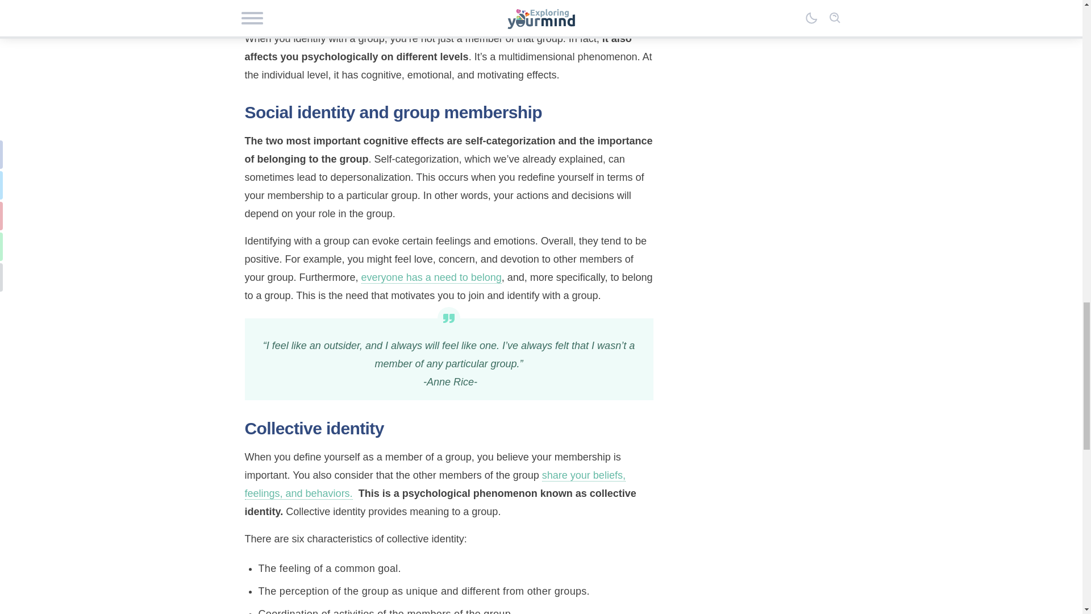 This screenshot has width=1091, height=614. Describe the element at coordinates (435, 484) in the screenshot. I see `share your beliefs, feelings, and behaviors.` at that location.